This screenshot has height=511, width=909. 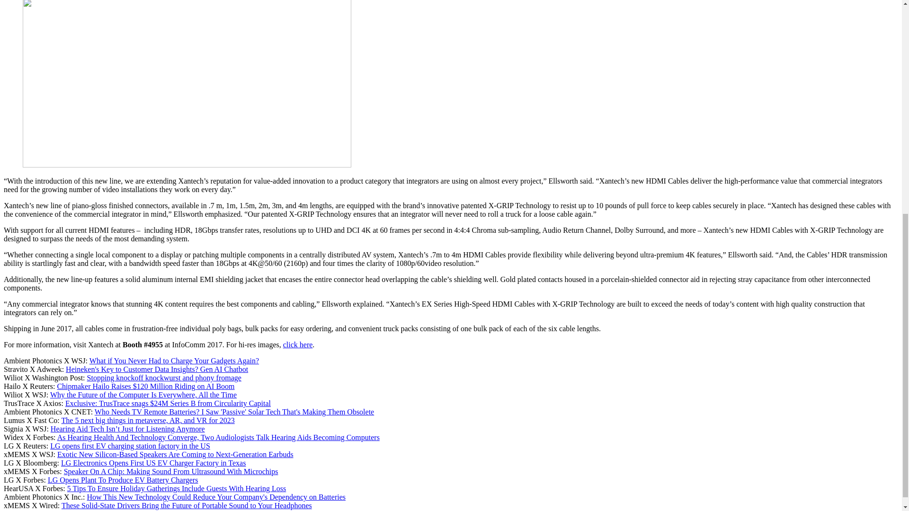 I want to click on What if You Never Had to Charge Your Gadgets Again?, so click(x=174, y=361).